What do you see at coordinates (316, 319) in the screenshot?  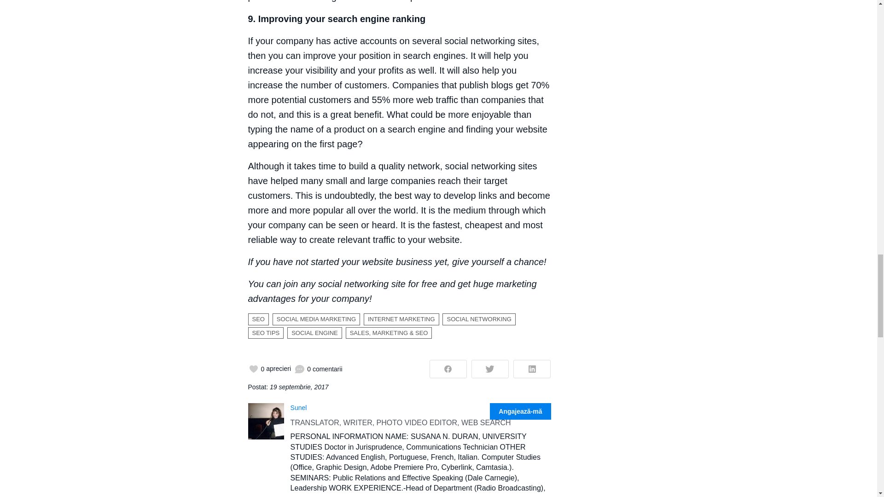 I see `SOCIAL MEDIA MARKETING` at bounding box center [316, 319].